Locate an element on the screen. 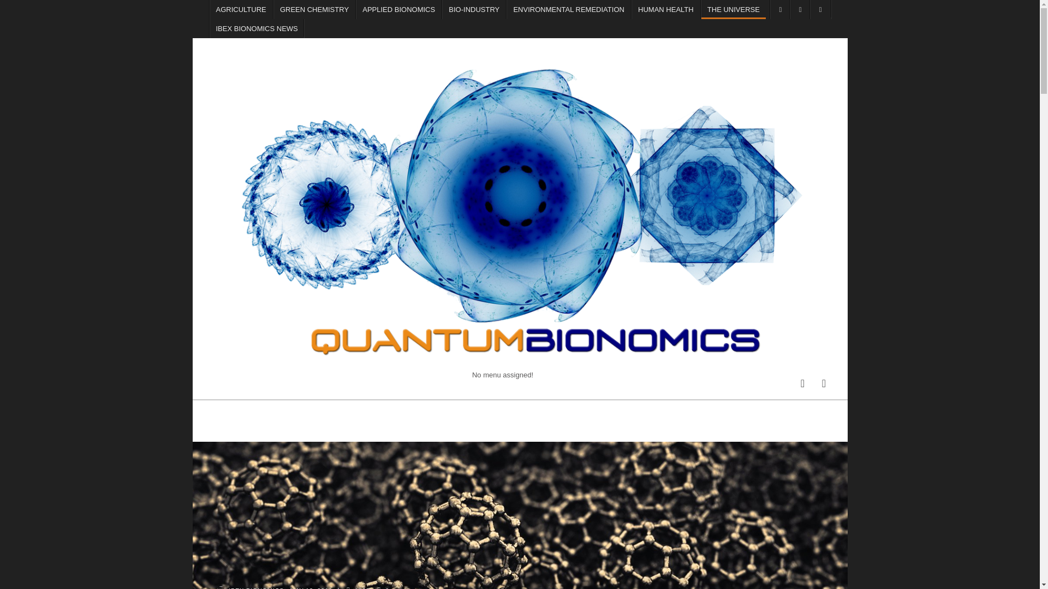  IBEX Bionomics is located at coordinates (221, 587).